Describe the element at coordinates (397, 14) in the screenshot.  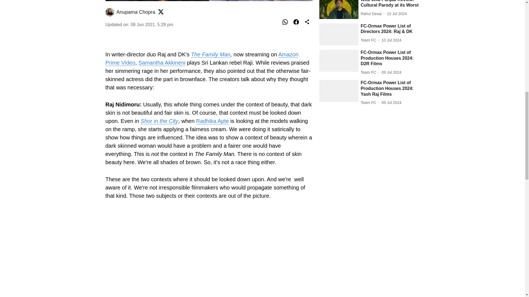
I see `2024-07-10 09:45` at that location.